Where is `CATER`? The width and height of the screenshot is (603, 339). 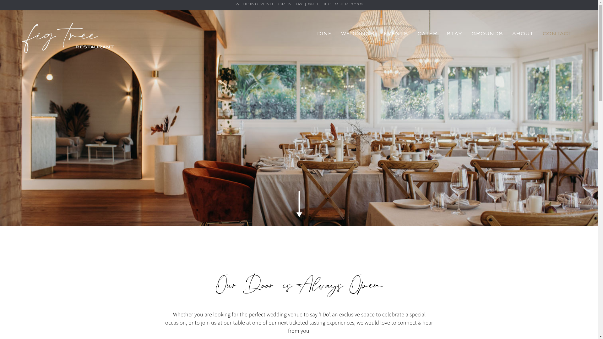 CATER is located at coordinates (427, 35).